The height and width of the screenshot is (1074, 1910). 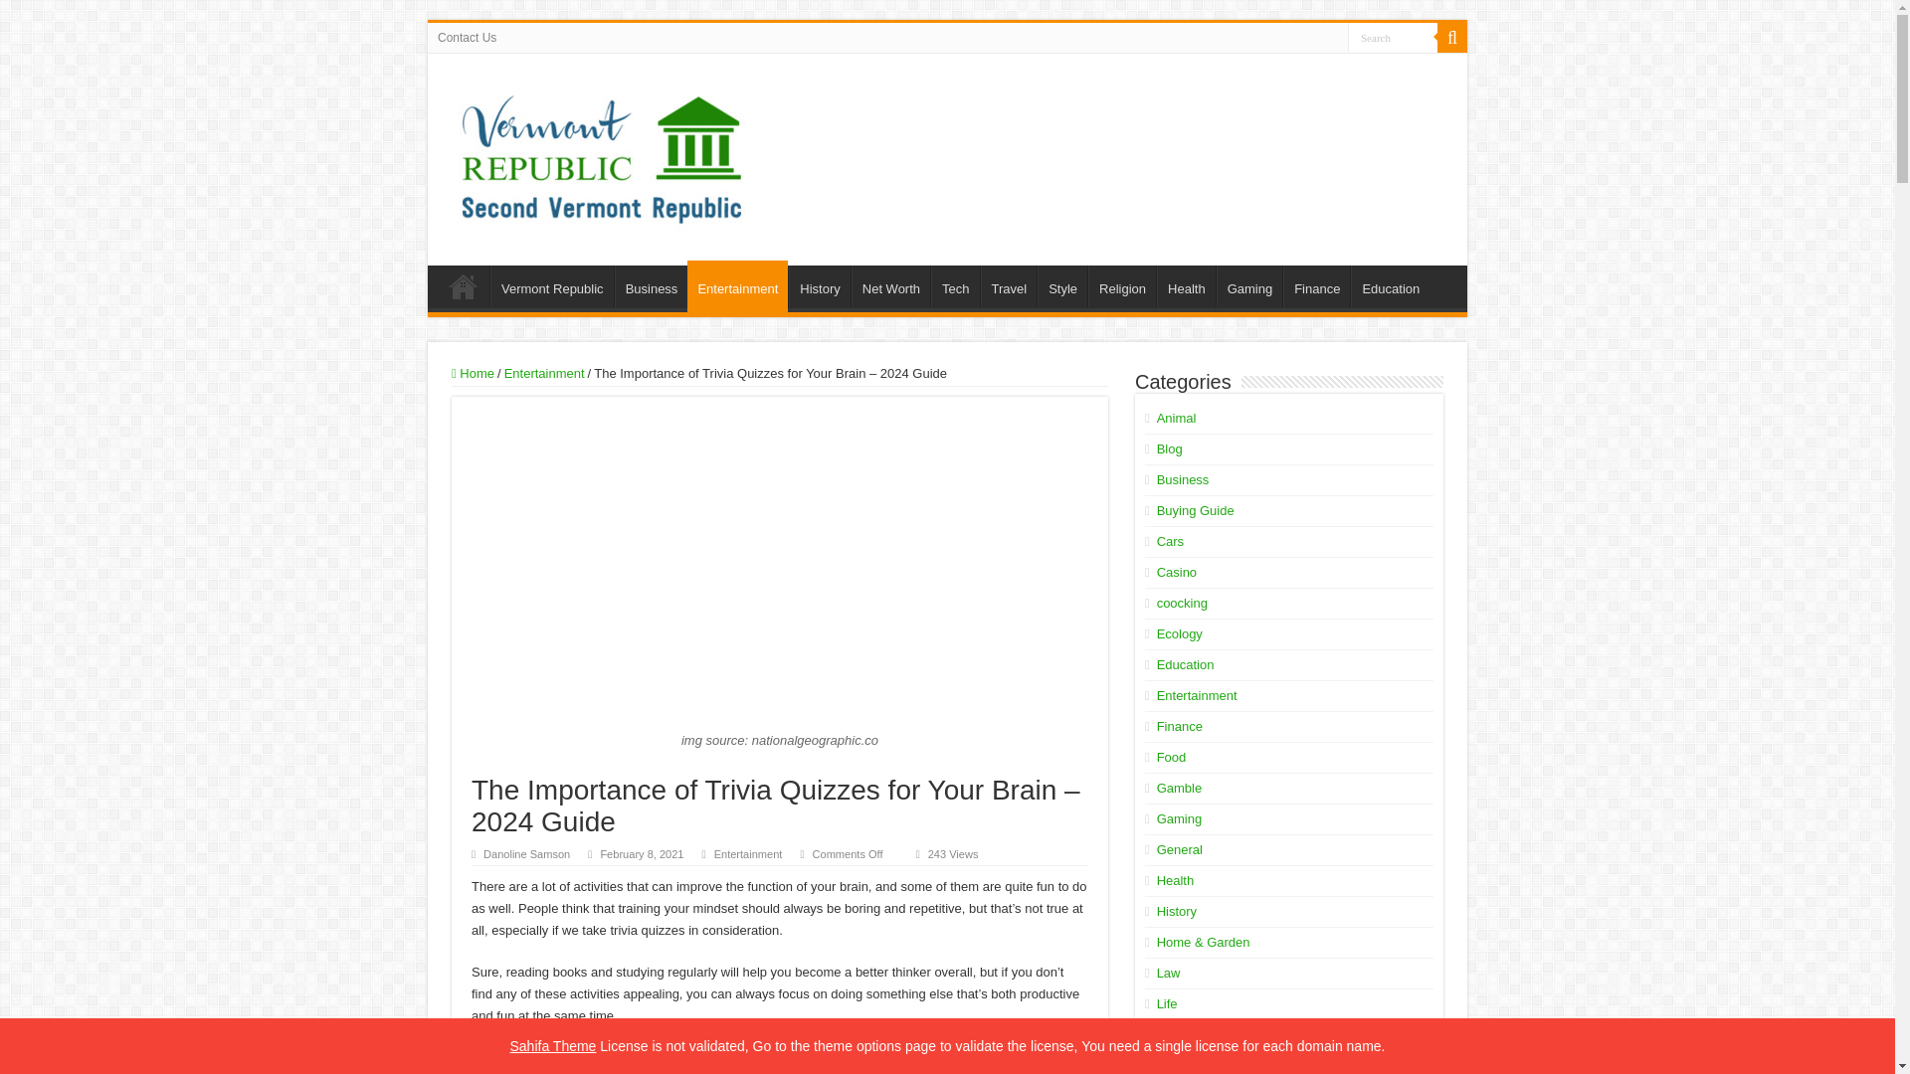 What do you see at coordinates (463, 285) in the screenshot?
I see `Home` at bounding box center [463, 285].